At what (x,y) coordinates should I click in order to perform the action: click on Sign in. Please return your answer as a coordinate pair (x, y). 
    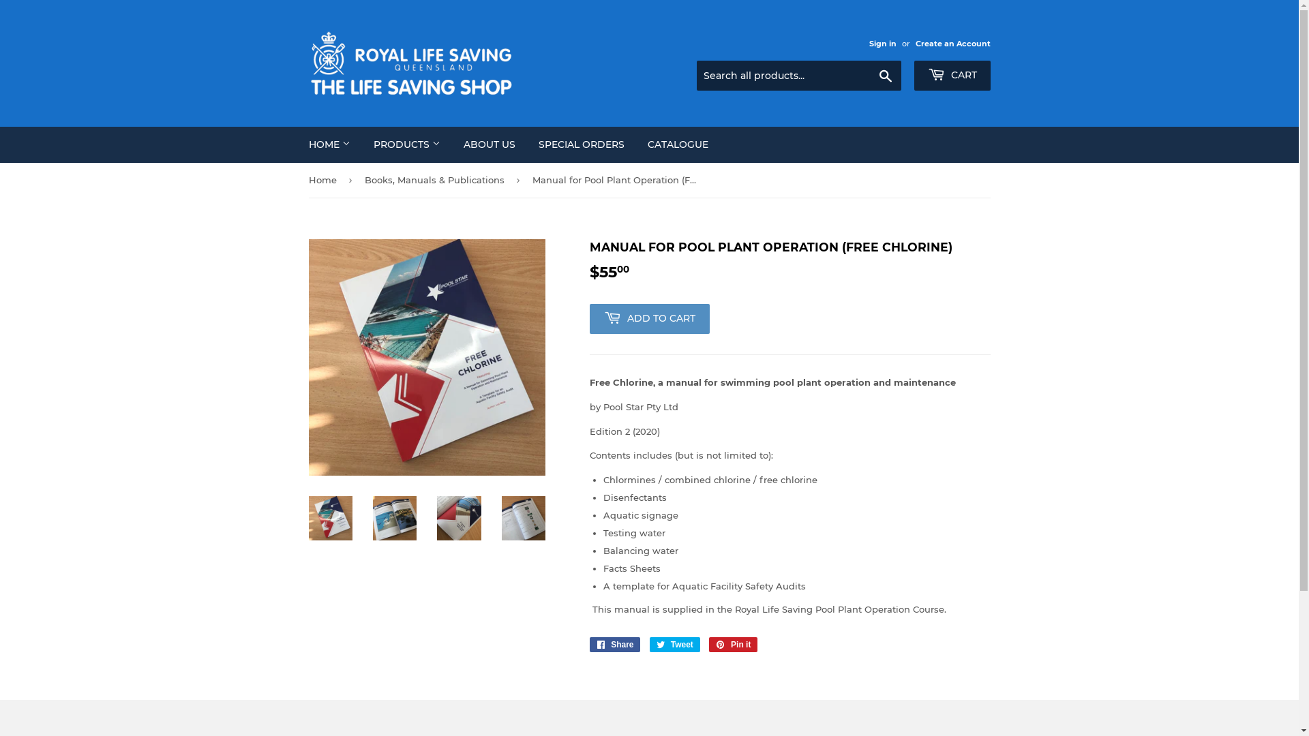
    Looking at the image, I should click on (882, 44).